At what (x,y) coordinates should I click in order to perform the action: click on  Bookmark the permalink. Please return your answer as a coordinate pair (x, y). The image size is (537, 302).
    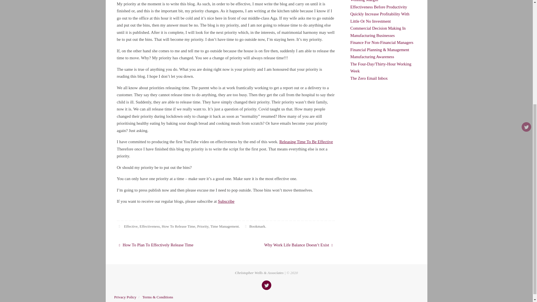
    Looking at the image, I should click on (246, 226).